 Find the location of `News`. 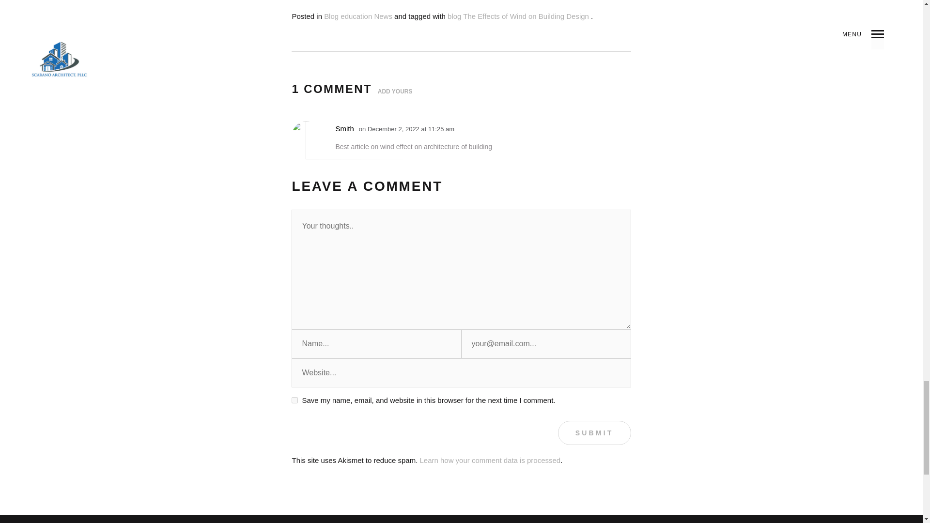

News is located at coordinates (383, 16).